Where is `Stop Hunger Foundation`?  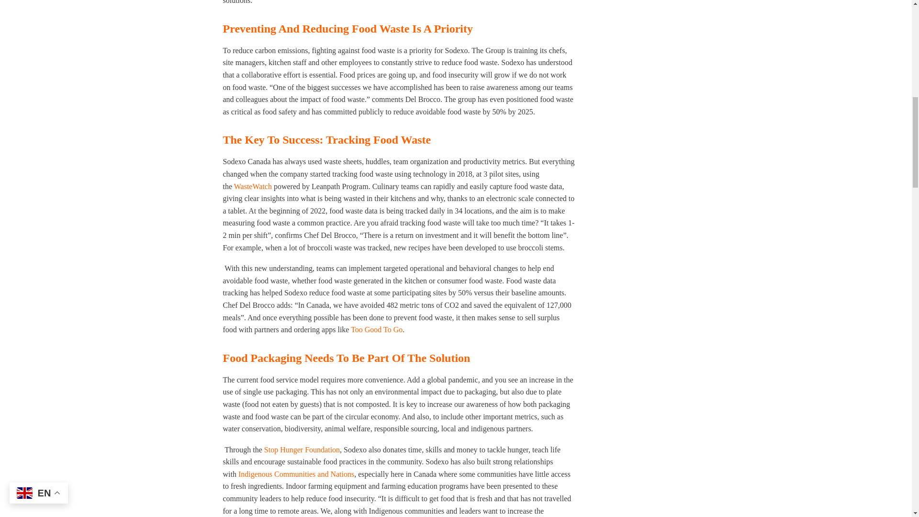 Stop Hunger Foundation is located at coordinates (302, 450).